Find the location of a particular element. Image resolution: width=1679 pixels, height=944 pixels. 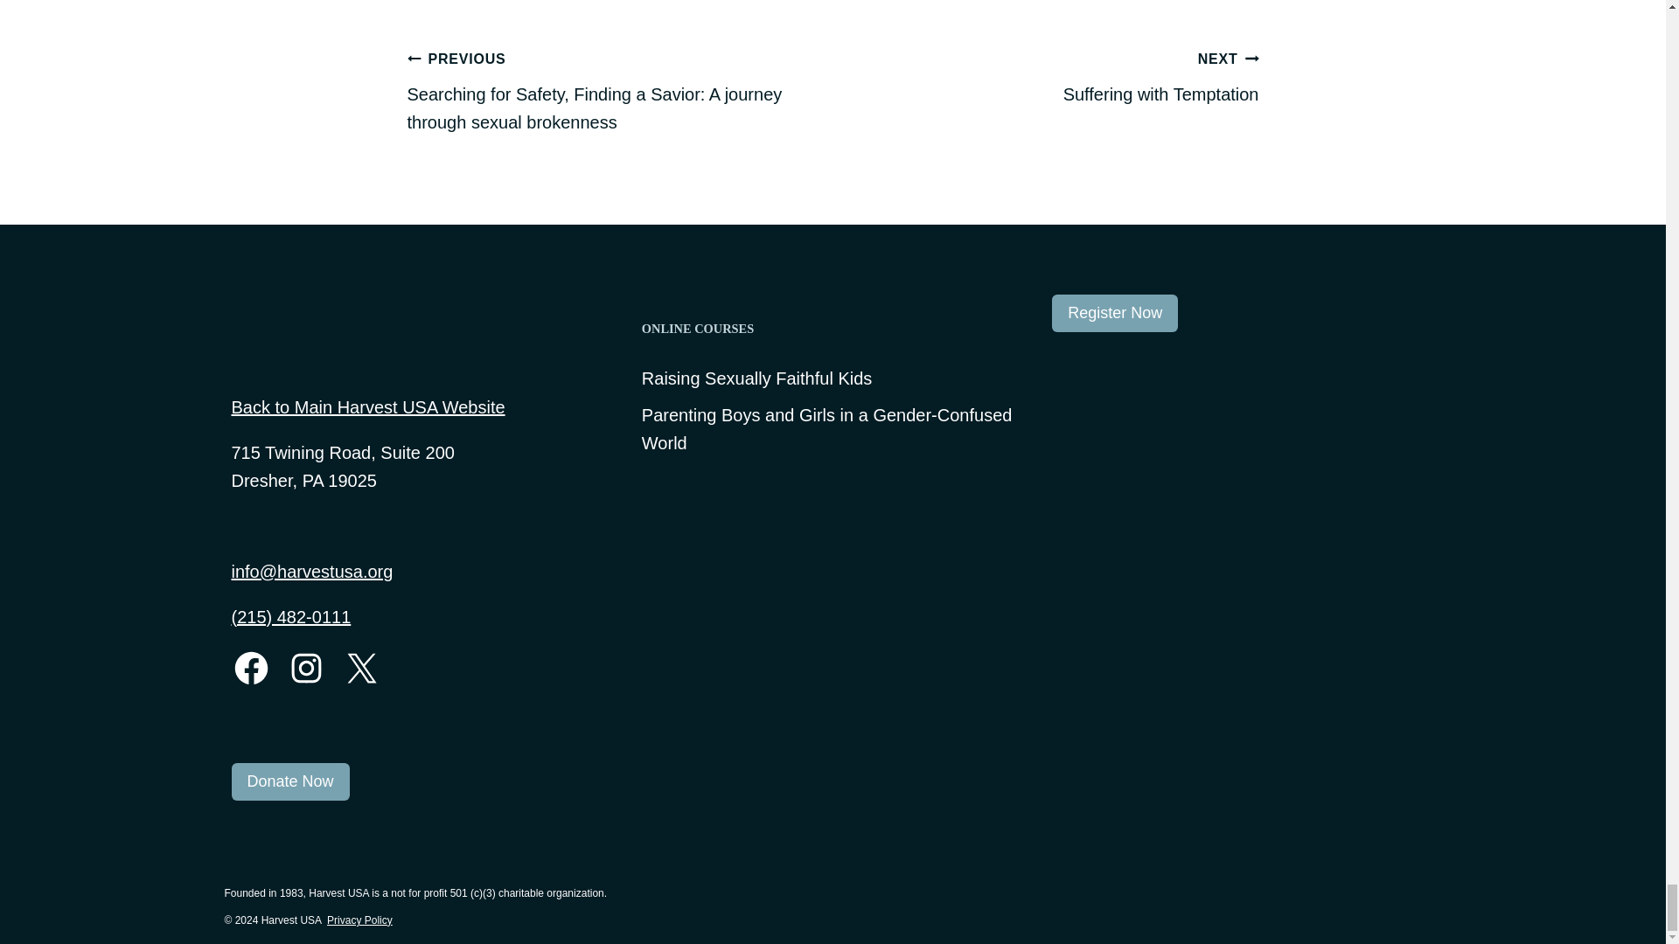

ONLINE COURSES is located at coordinates (250, 668).